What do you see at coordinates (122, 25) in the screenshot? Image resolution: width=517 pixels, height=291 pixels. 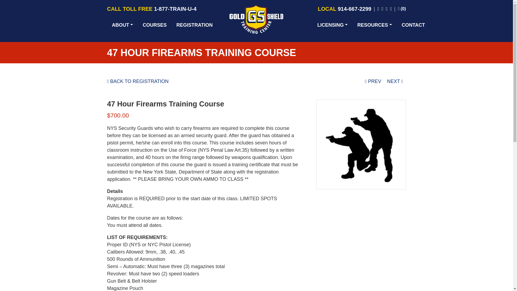 I see `ABOUT` at bounding box center [122, 25].